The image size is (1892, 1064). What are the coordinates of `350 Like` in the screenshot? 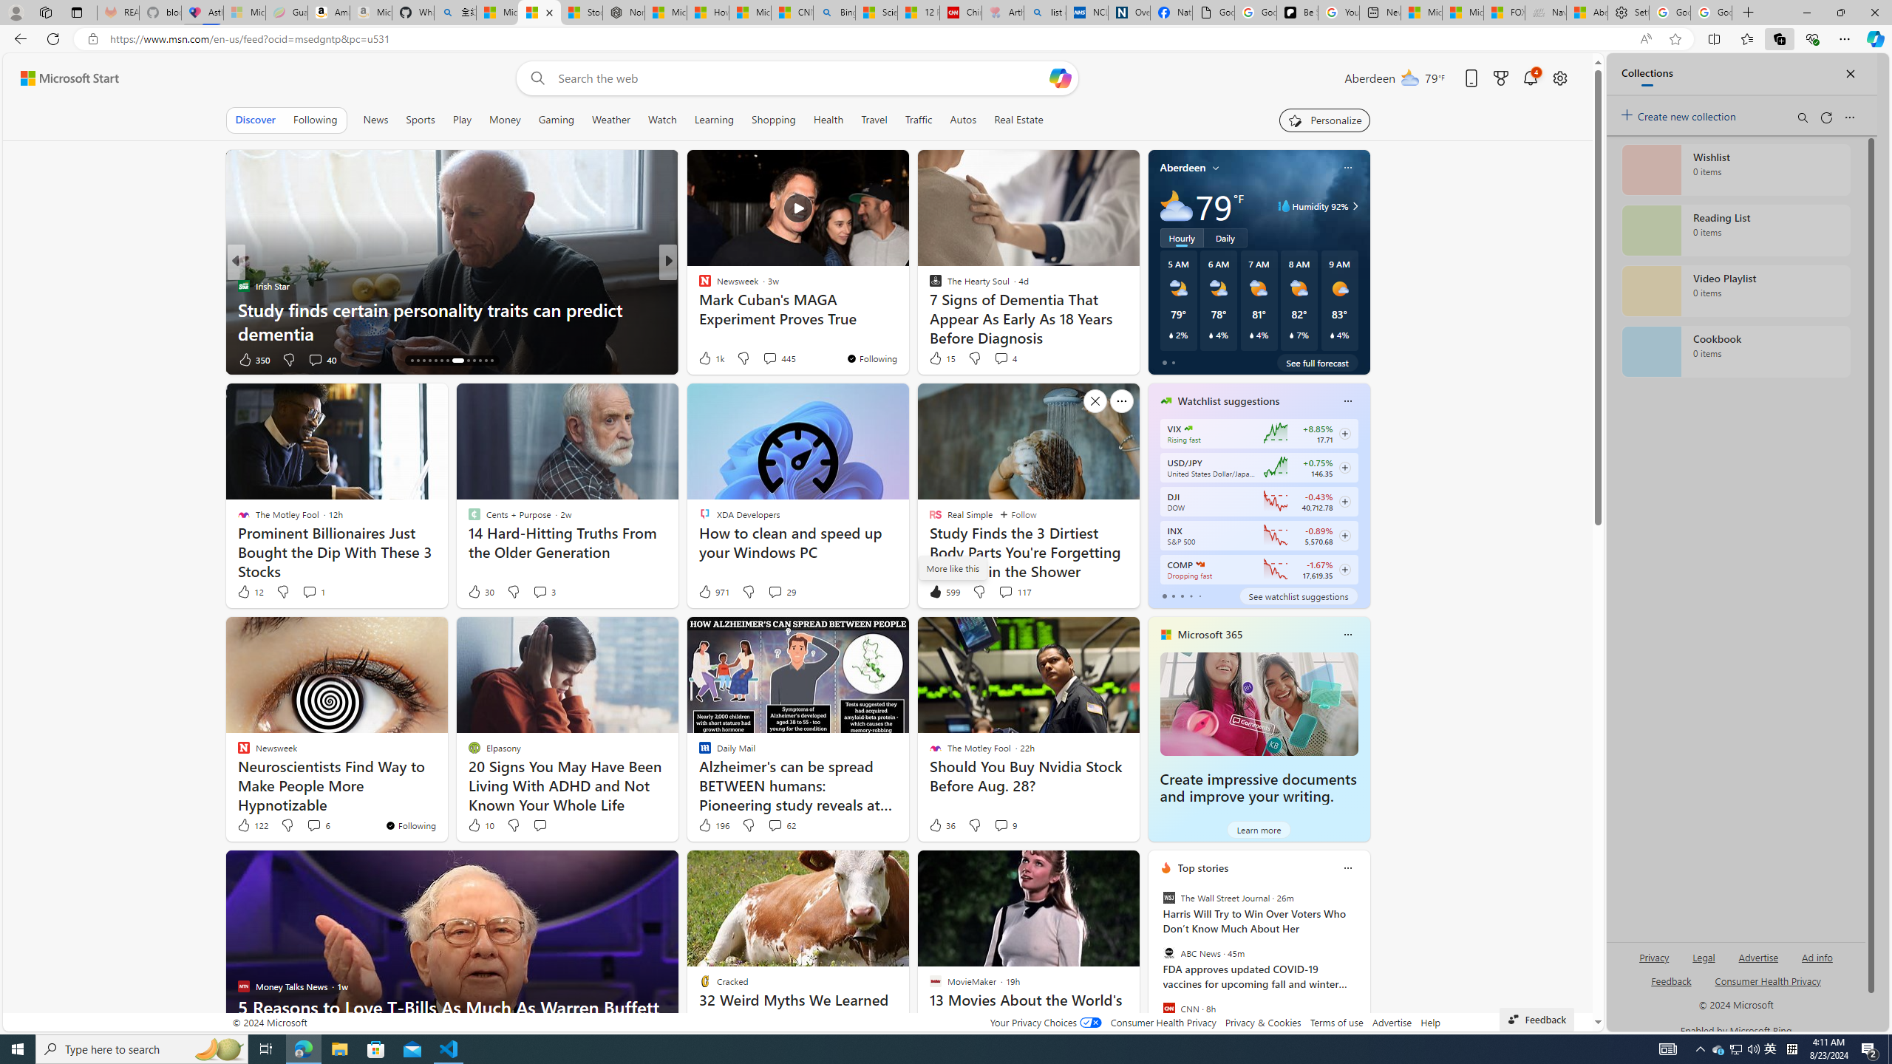 It's located at (253, 359).